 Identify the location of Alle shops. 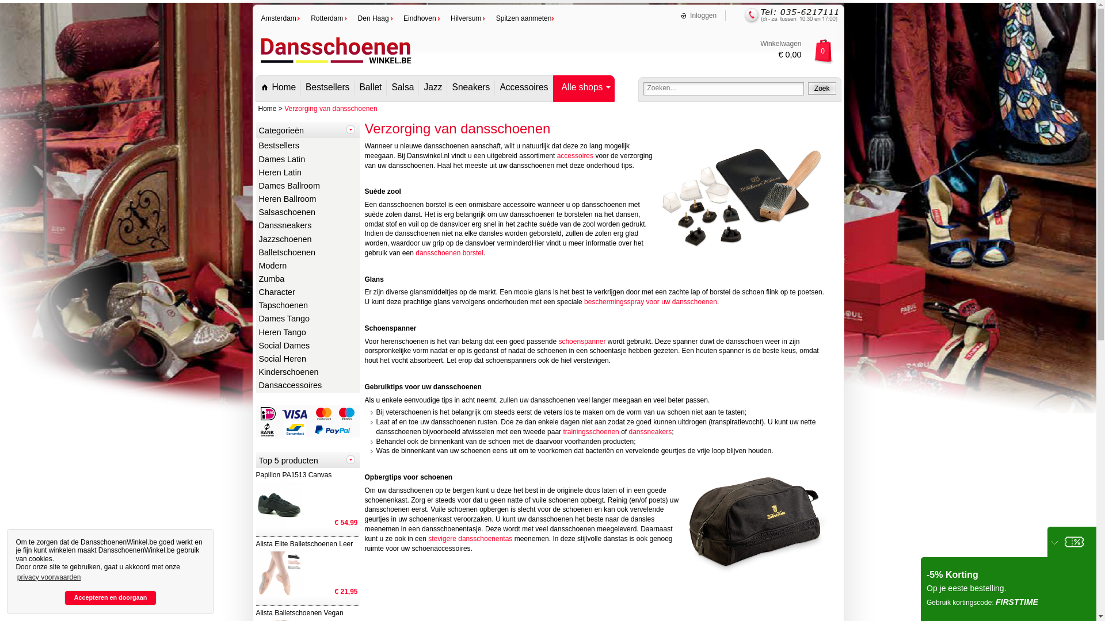
(584, 88).